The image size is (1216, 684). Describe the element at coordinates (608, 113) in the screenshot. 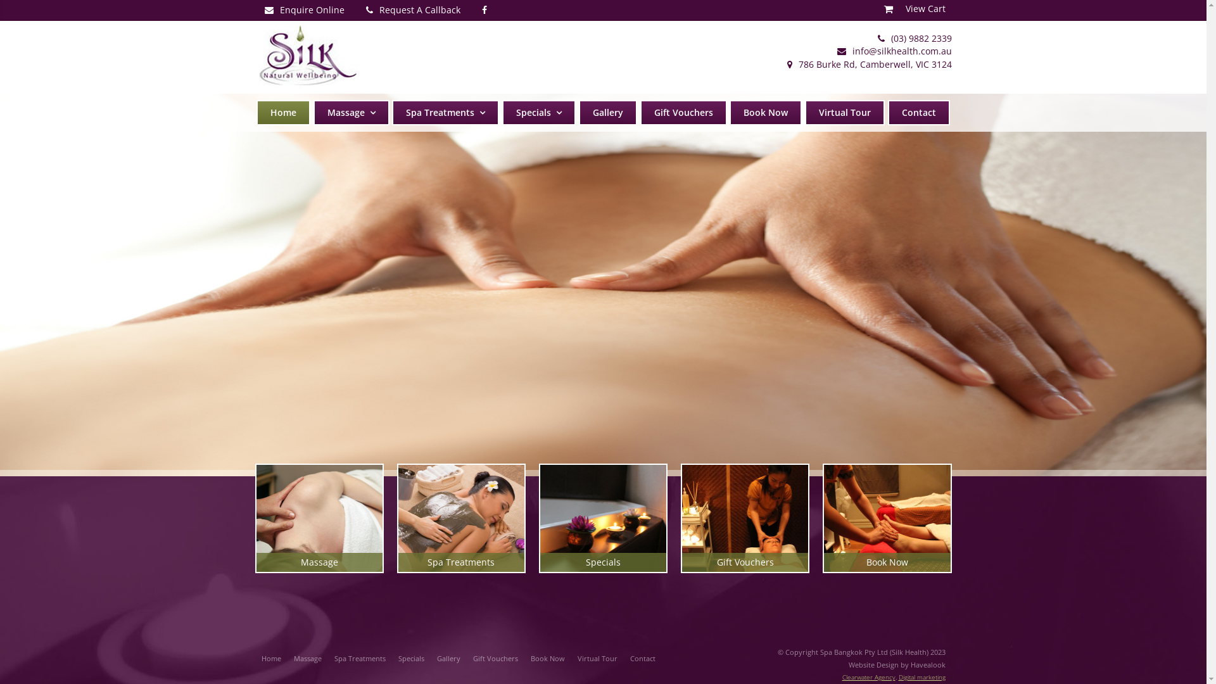

I see `Gallery` at that location.